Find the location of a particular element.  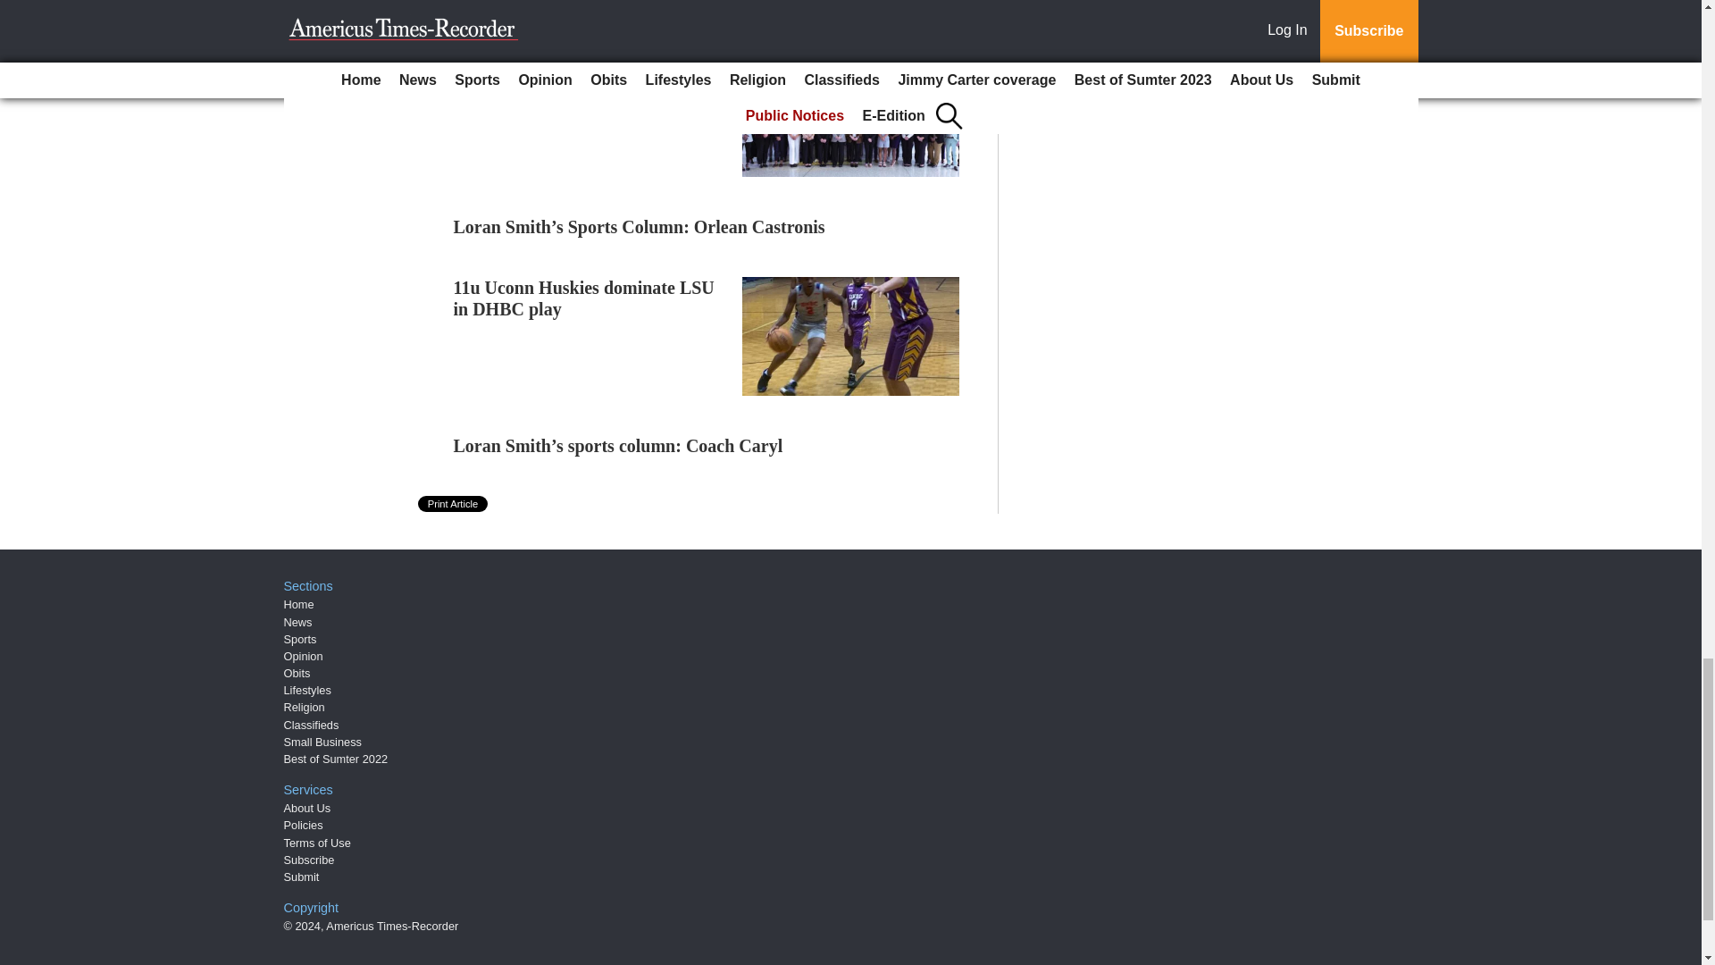

Obits is located at coordinates (297, 674).